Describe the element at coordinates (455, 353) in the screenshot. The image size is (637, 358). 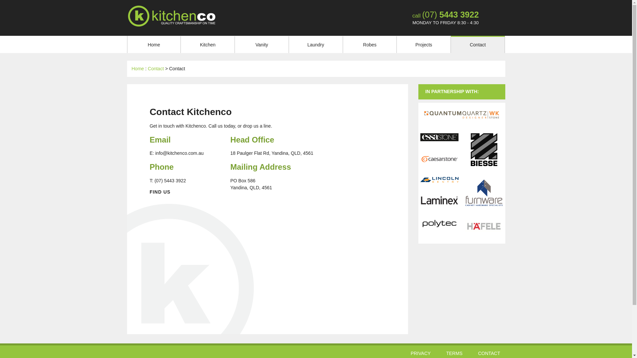
I see `TERMS` at that location.